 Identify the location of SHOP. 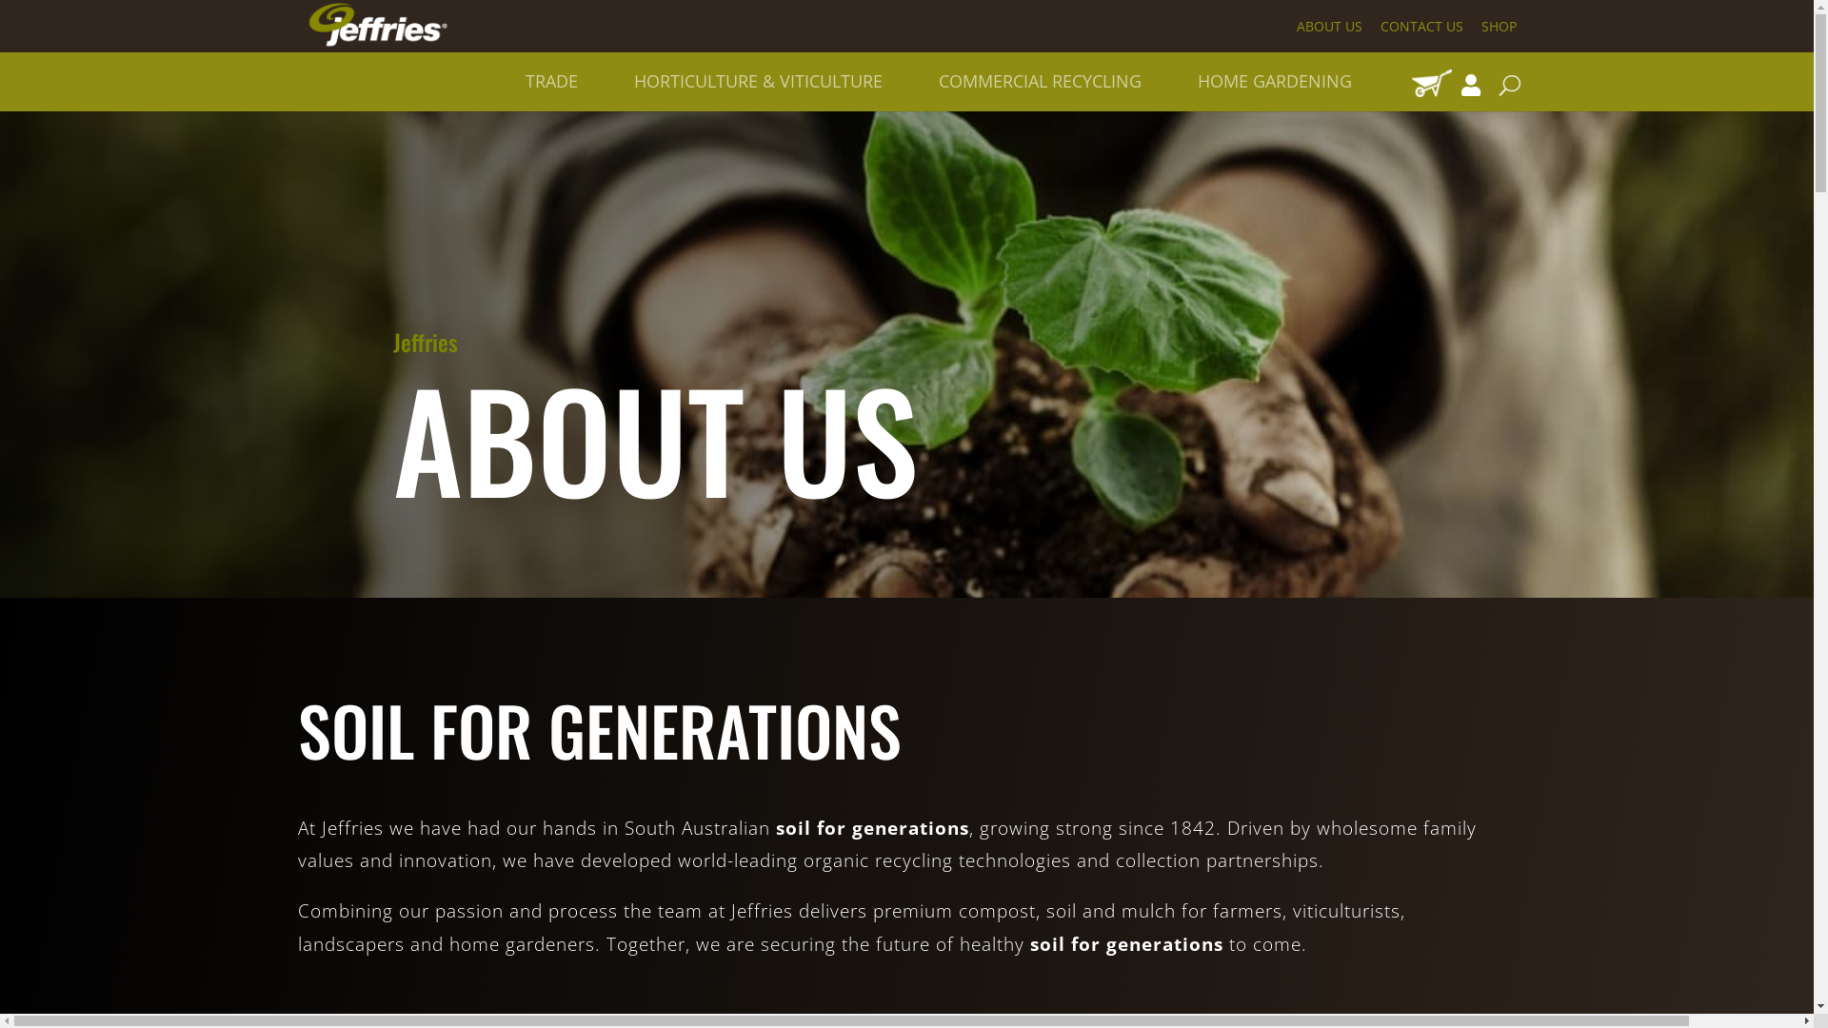
(1499, 30).